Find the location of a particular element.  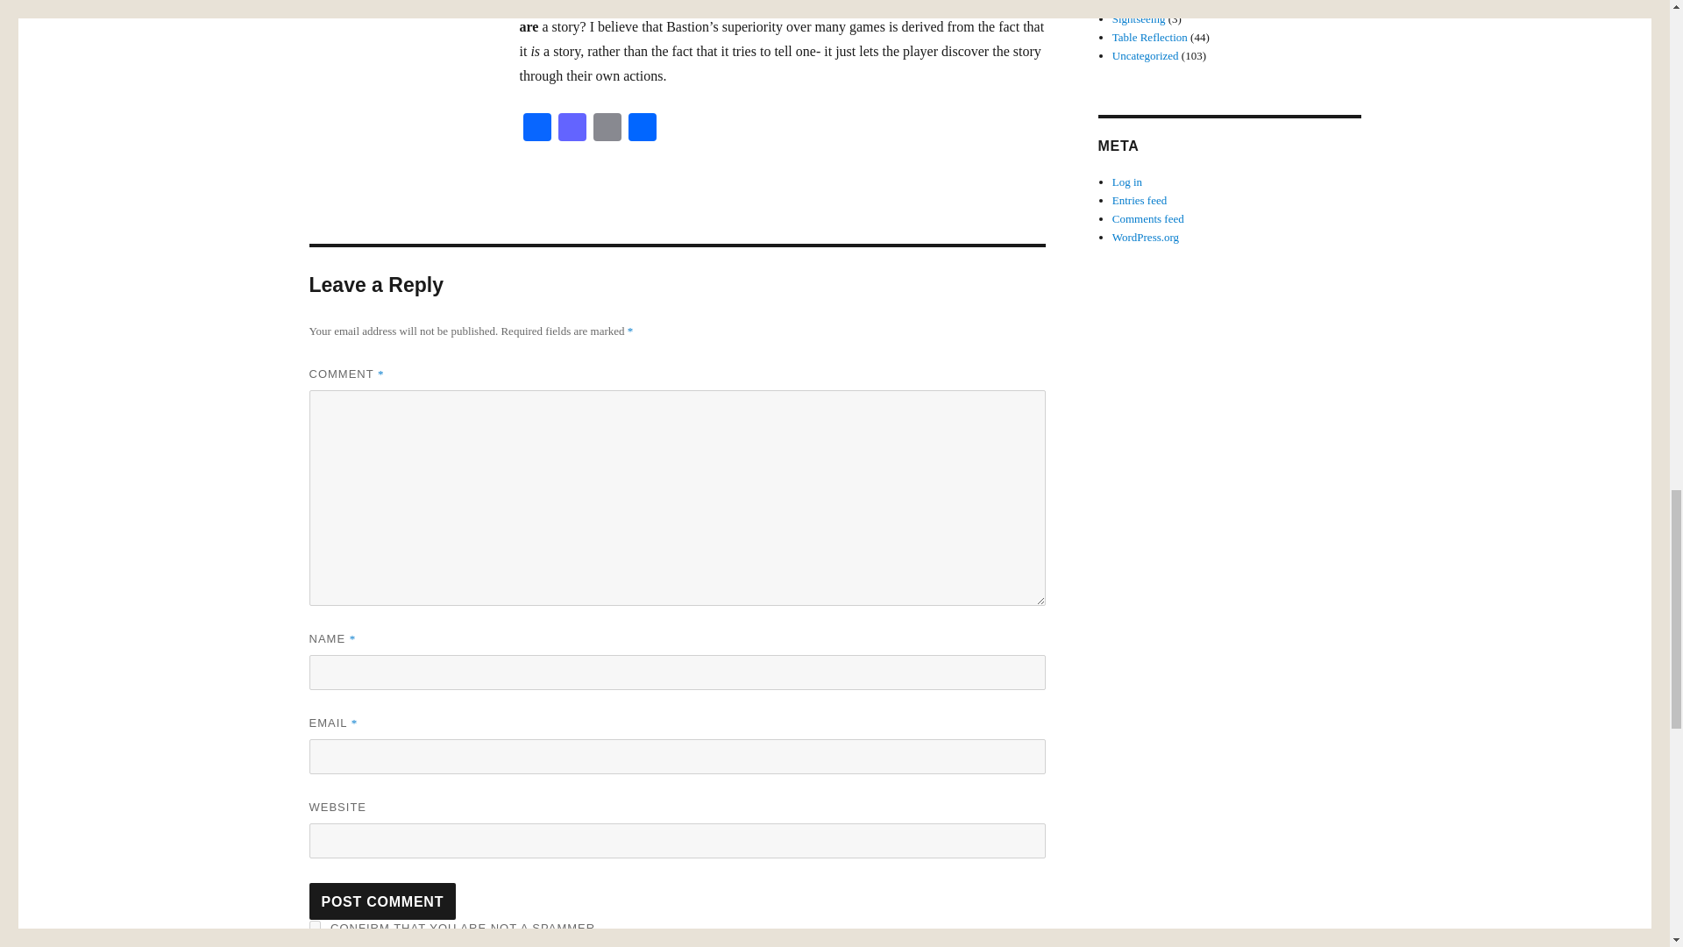

Facebook is located at coordinates (536, 129).